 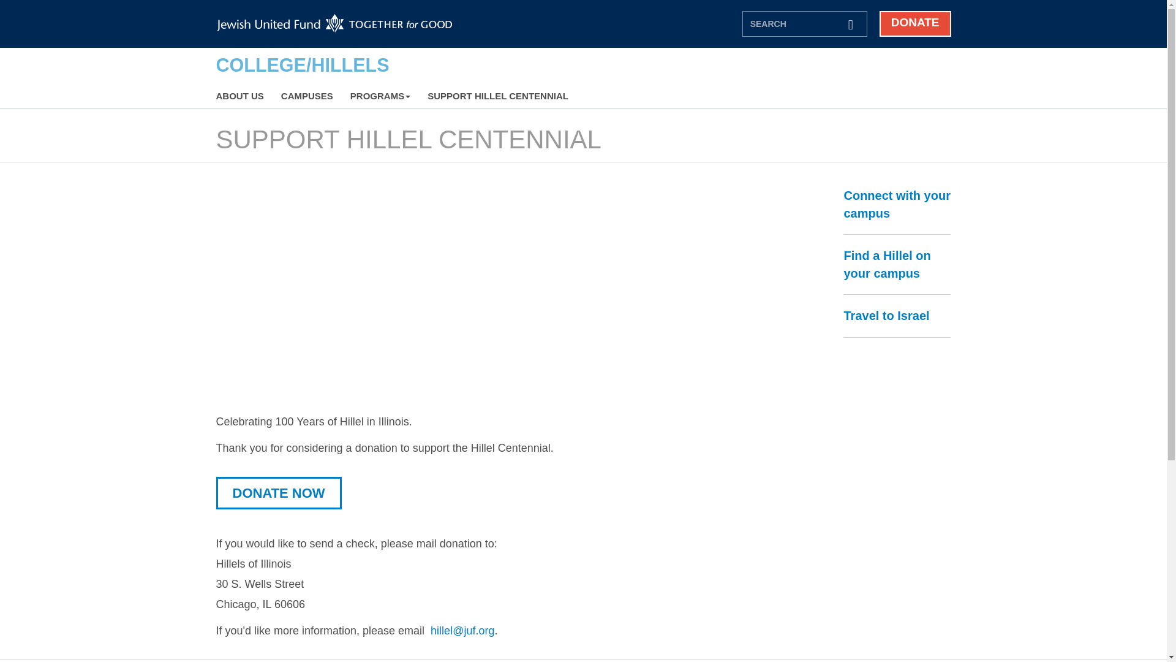 What do you see at coordinates (380, 96) in the screenshot?
I see `PROGRAMS` at bounding box center [380, 96].